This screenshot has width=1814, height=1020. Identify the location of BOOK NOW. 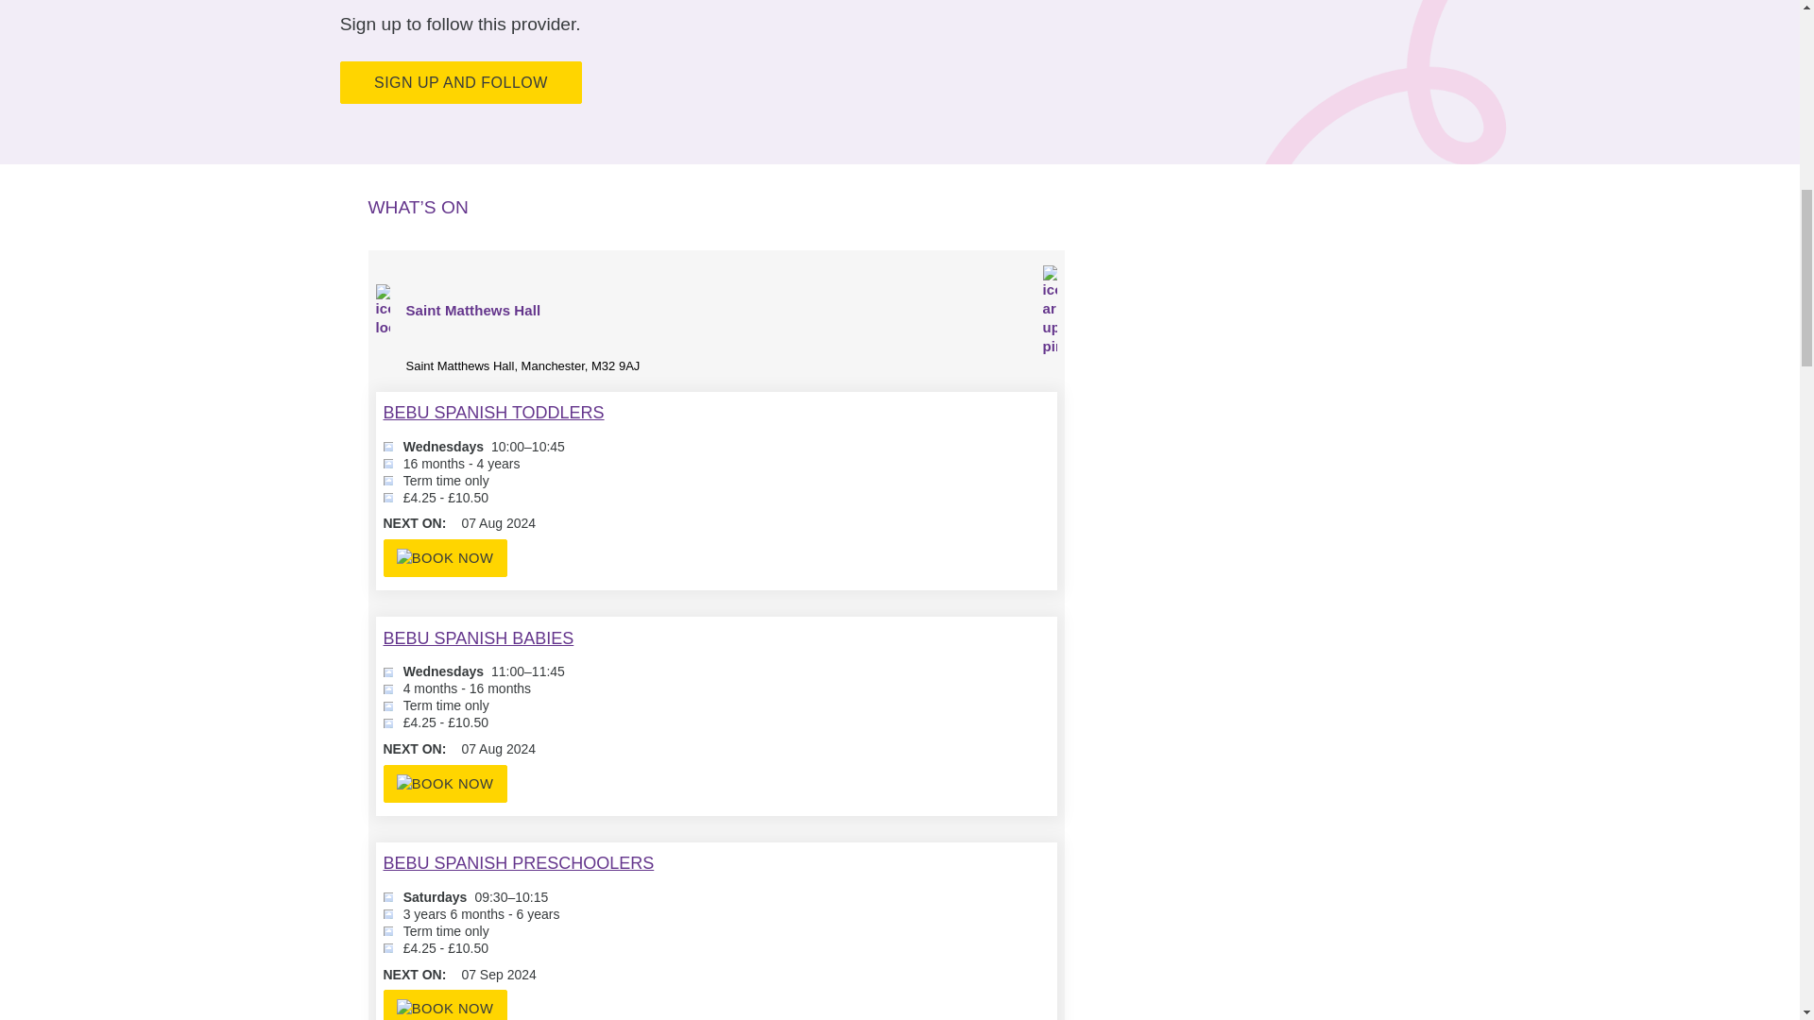
(445, 558).